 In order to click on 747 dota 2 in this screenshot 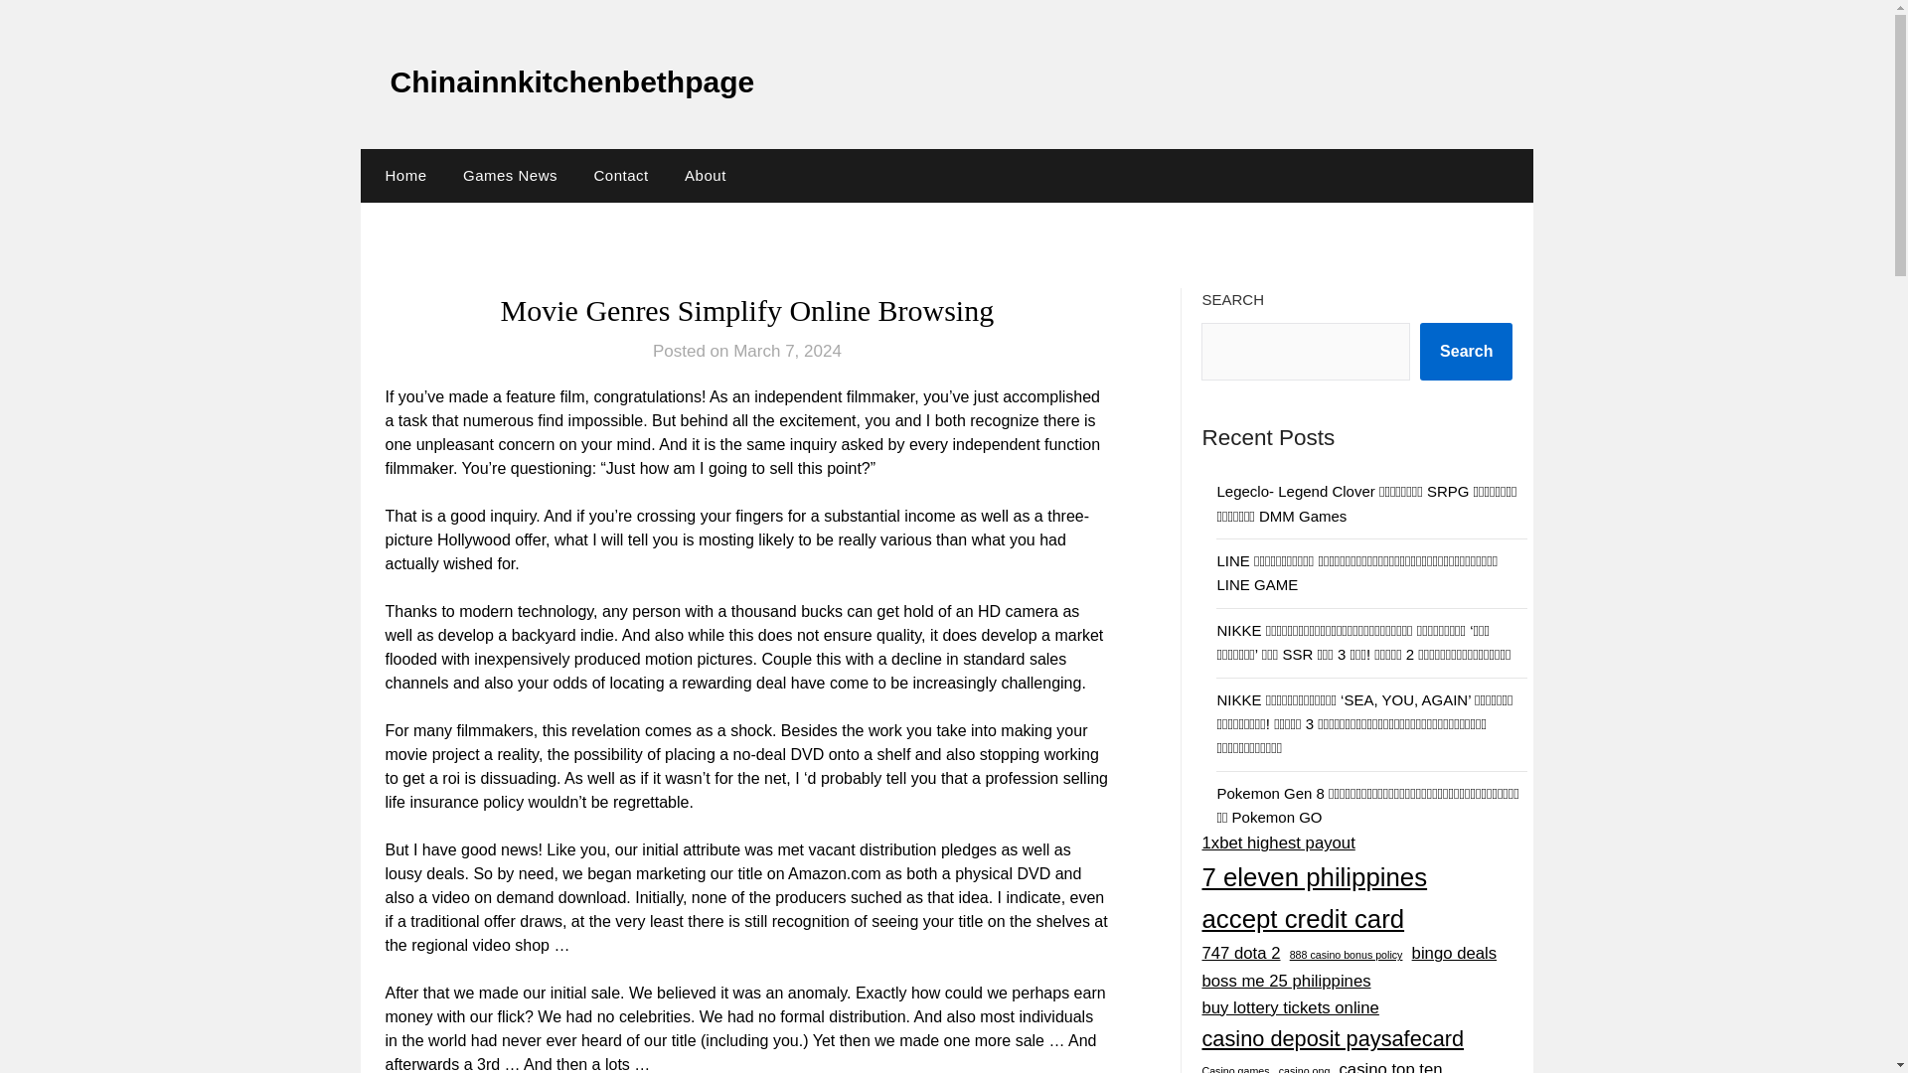, I will do `click(1240, 954)`.